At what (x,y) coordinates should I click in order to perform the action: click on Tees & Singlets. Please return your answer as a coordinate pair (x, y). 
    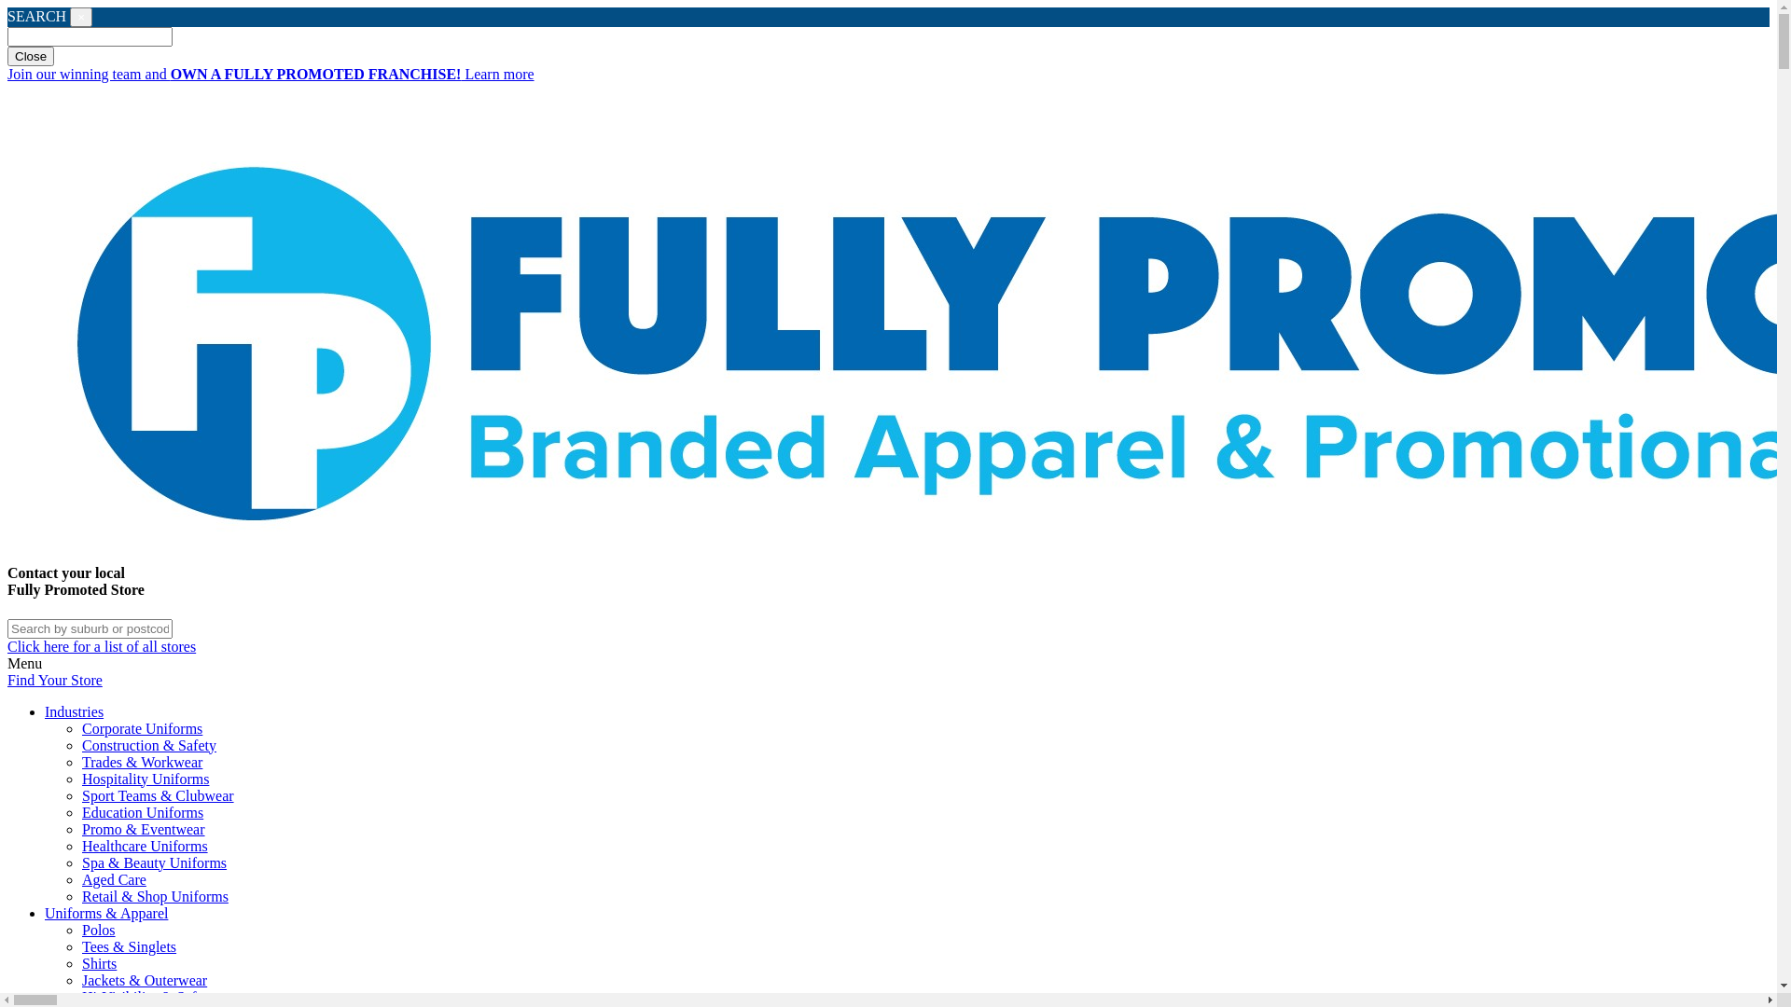
    Looking at the image, I should click on (129, 947).